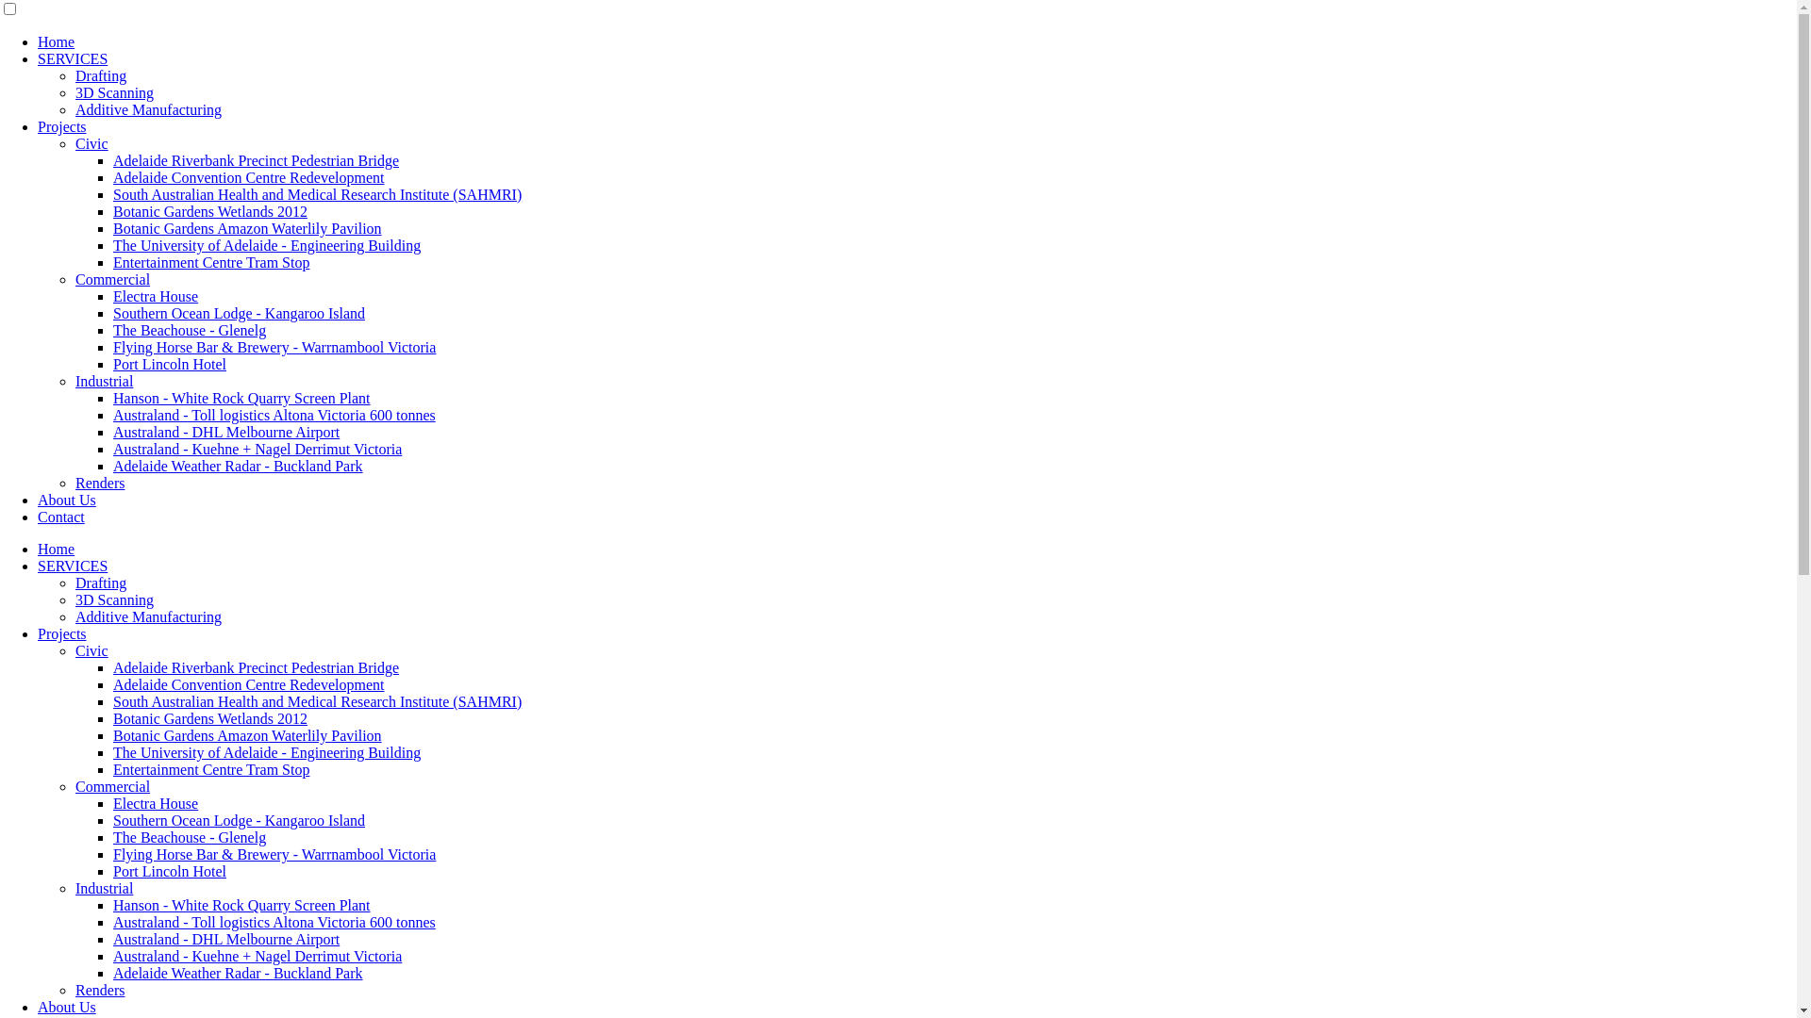  I want to click on Civic, so click(92, 143).